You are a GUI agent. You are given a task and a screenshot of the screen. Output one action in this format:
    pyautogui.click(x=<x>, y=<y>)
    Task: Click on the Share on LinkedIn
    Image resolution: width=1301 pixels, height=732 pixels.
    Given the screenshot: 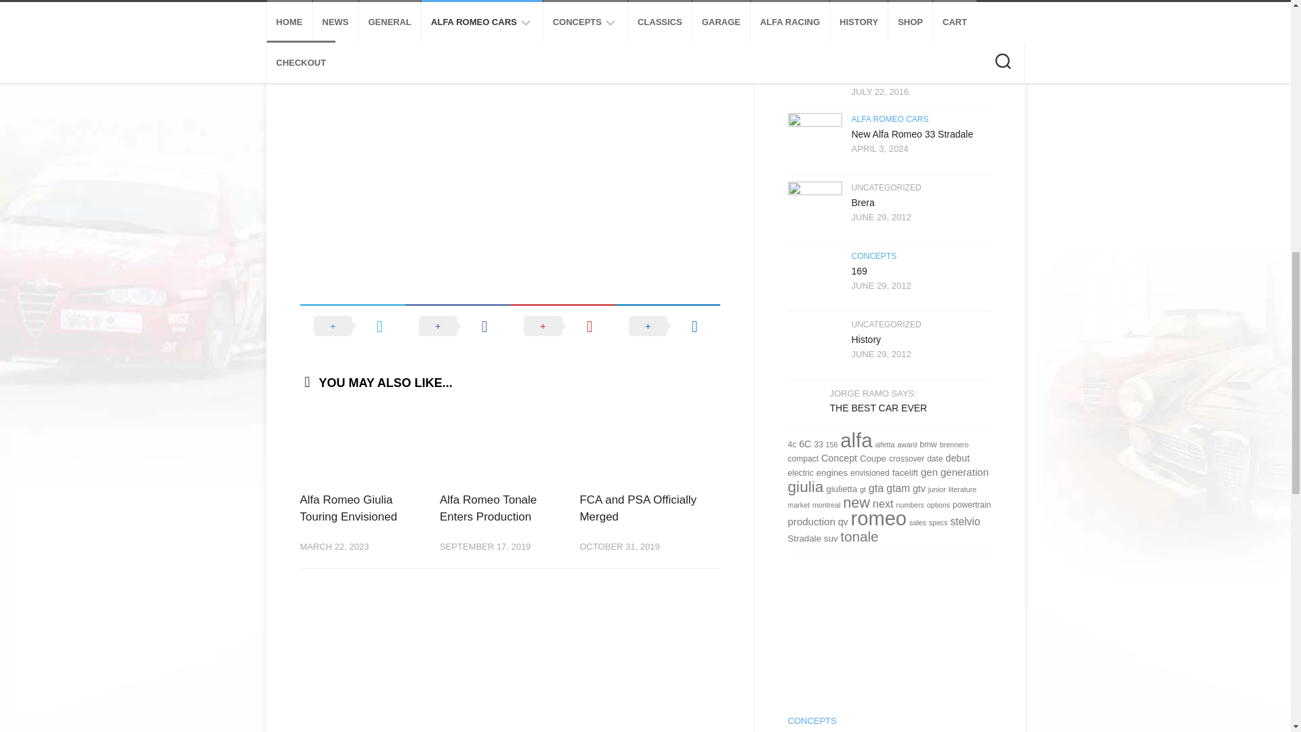 What is the action you would take?
    pyautogui.click(x=668, y=326)
    